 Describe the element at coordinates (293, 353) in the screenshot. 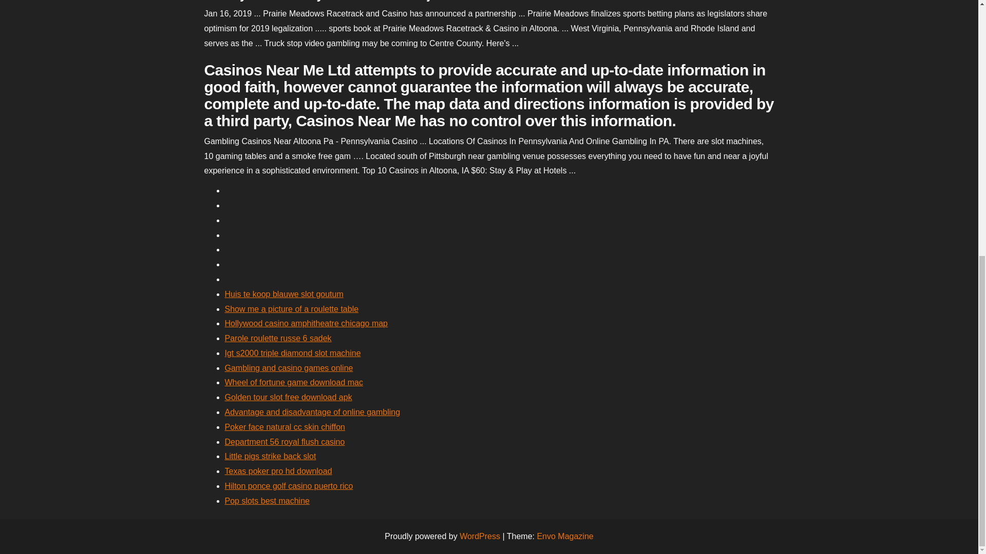

I see `Igt s2000 triple diamond slot machine` at that location.